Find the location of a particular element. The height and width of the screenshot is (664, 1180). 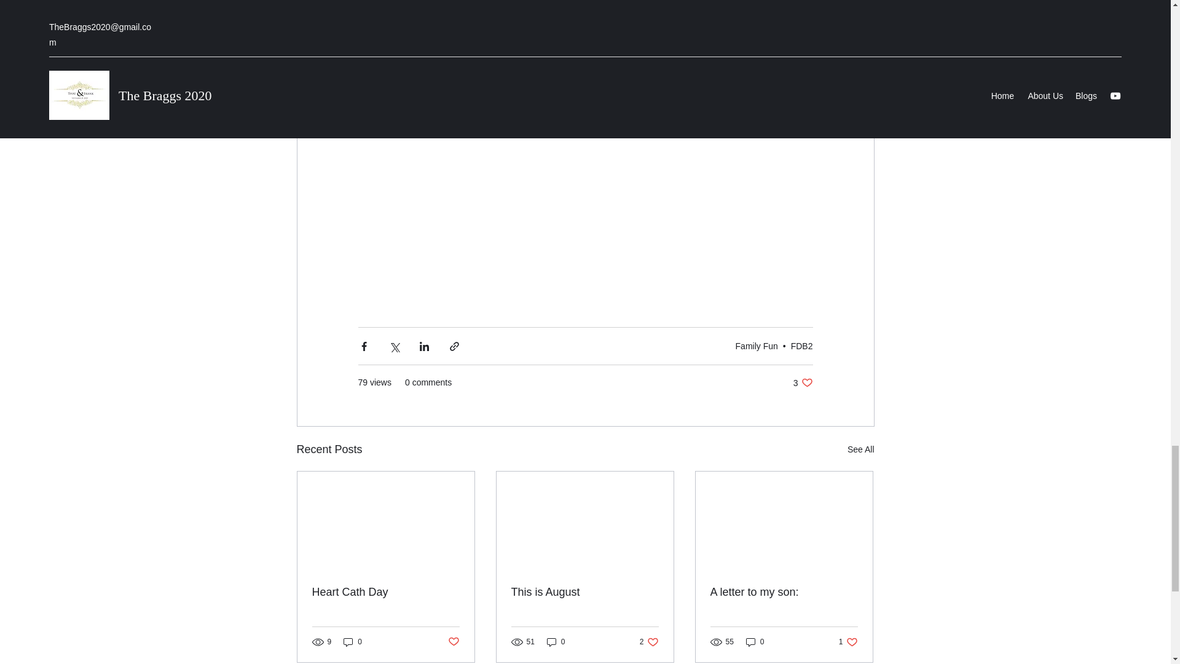

A letter to my son: is located at coordinates (860, 450).